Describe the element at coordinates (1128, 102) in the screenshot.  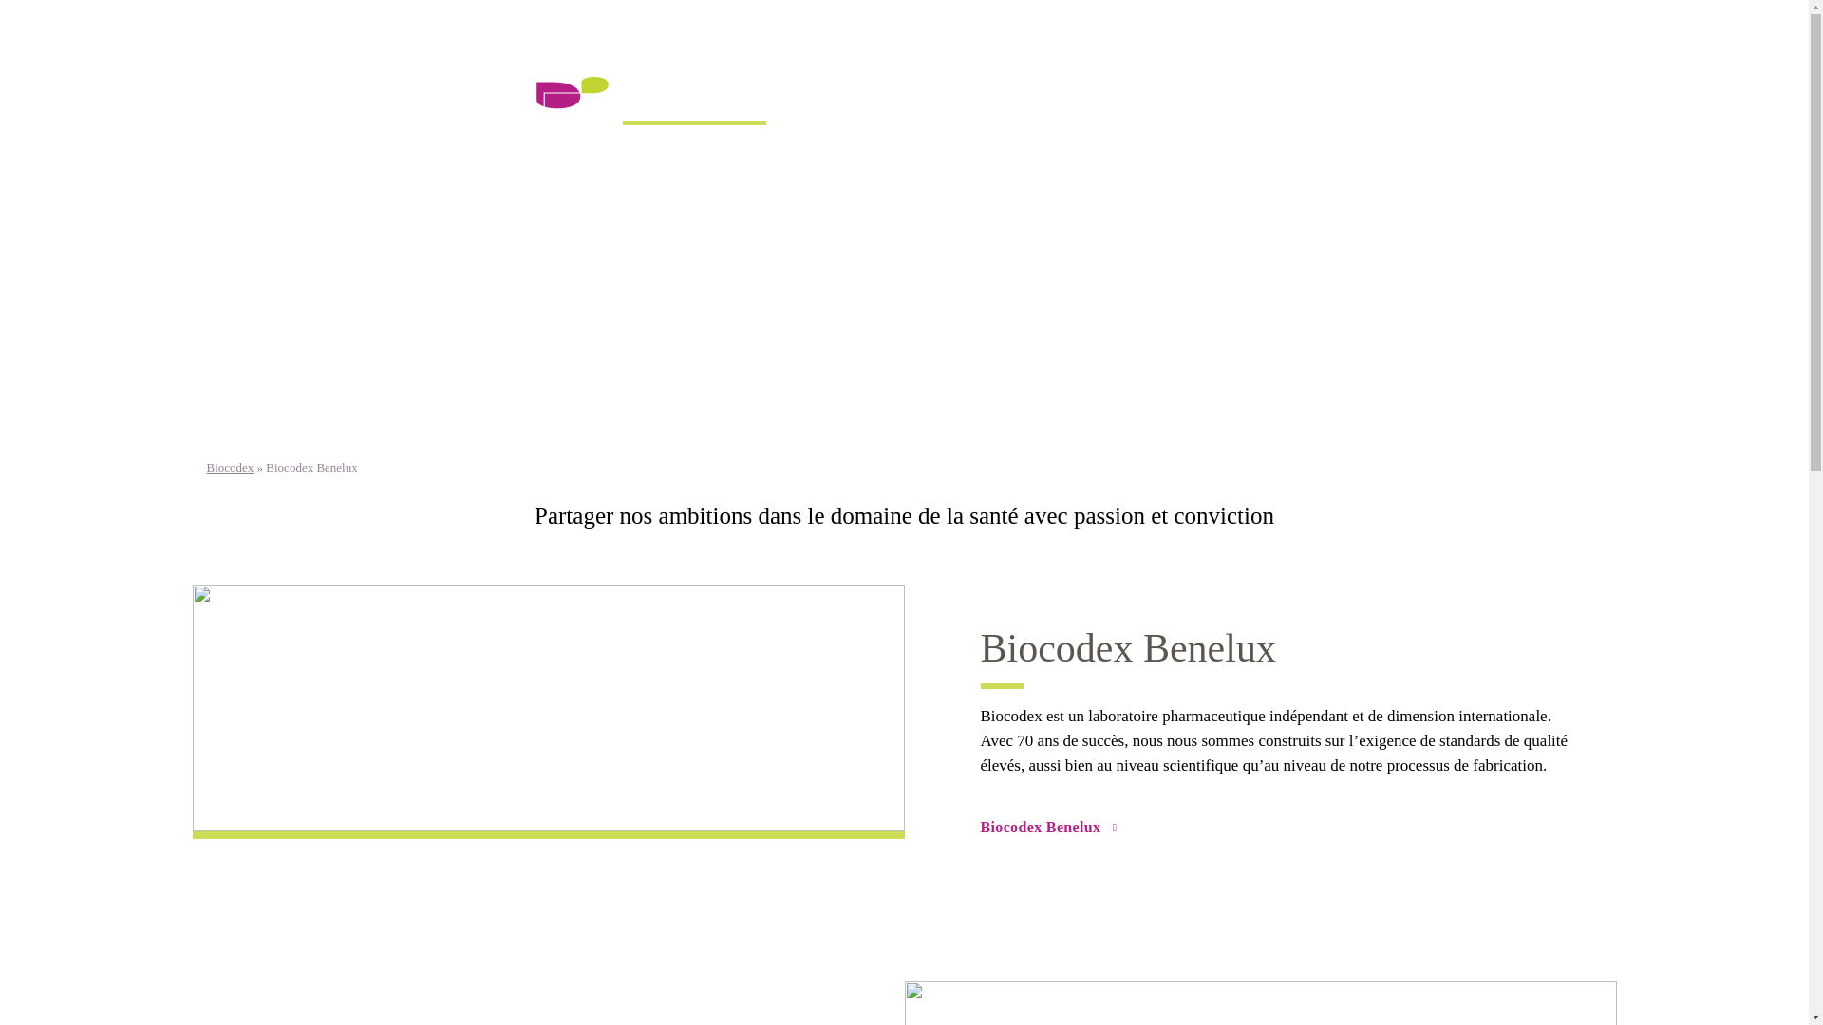
I see `LIFE @BIOCODEX` at that location.